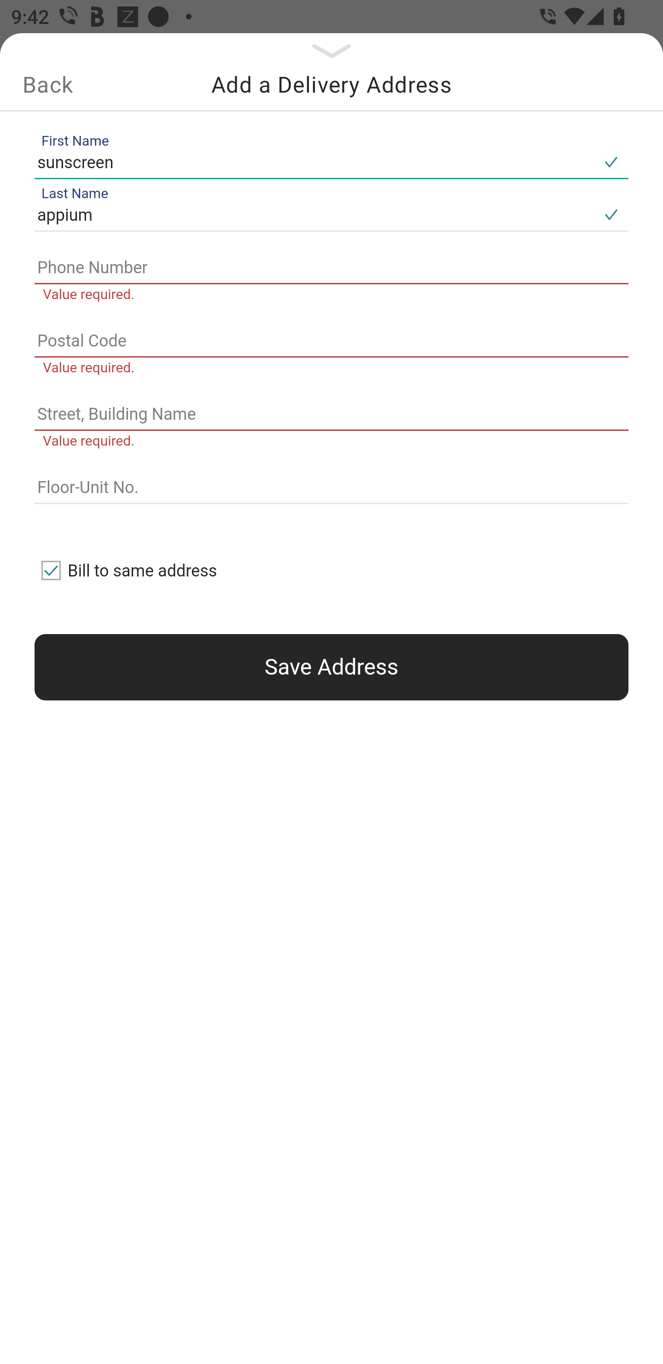 This screenshot has height=1364, width=663. Describe the element at coordinates (314, 162) in the screenshot. I see `sunscreen` at that location.